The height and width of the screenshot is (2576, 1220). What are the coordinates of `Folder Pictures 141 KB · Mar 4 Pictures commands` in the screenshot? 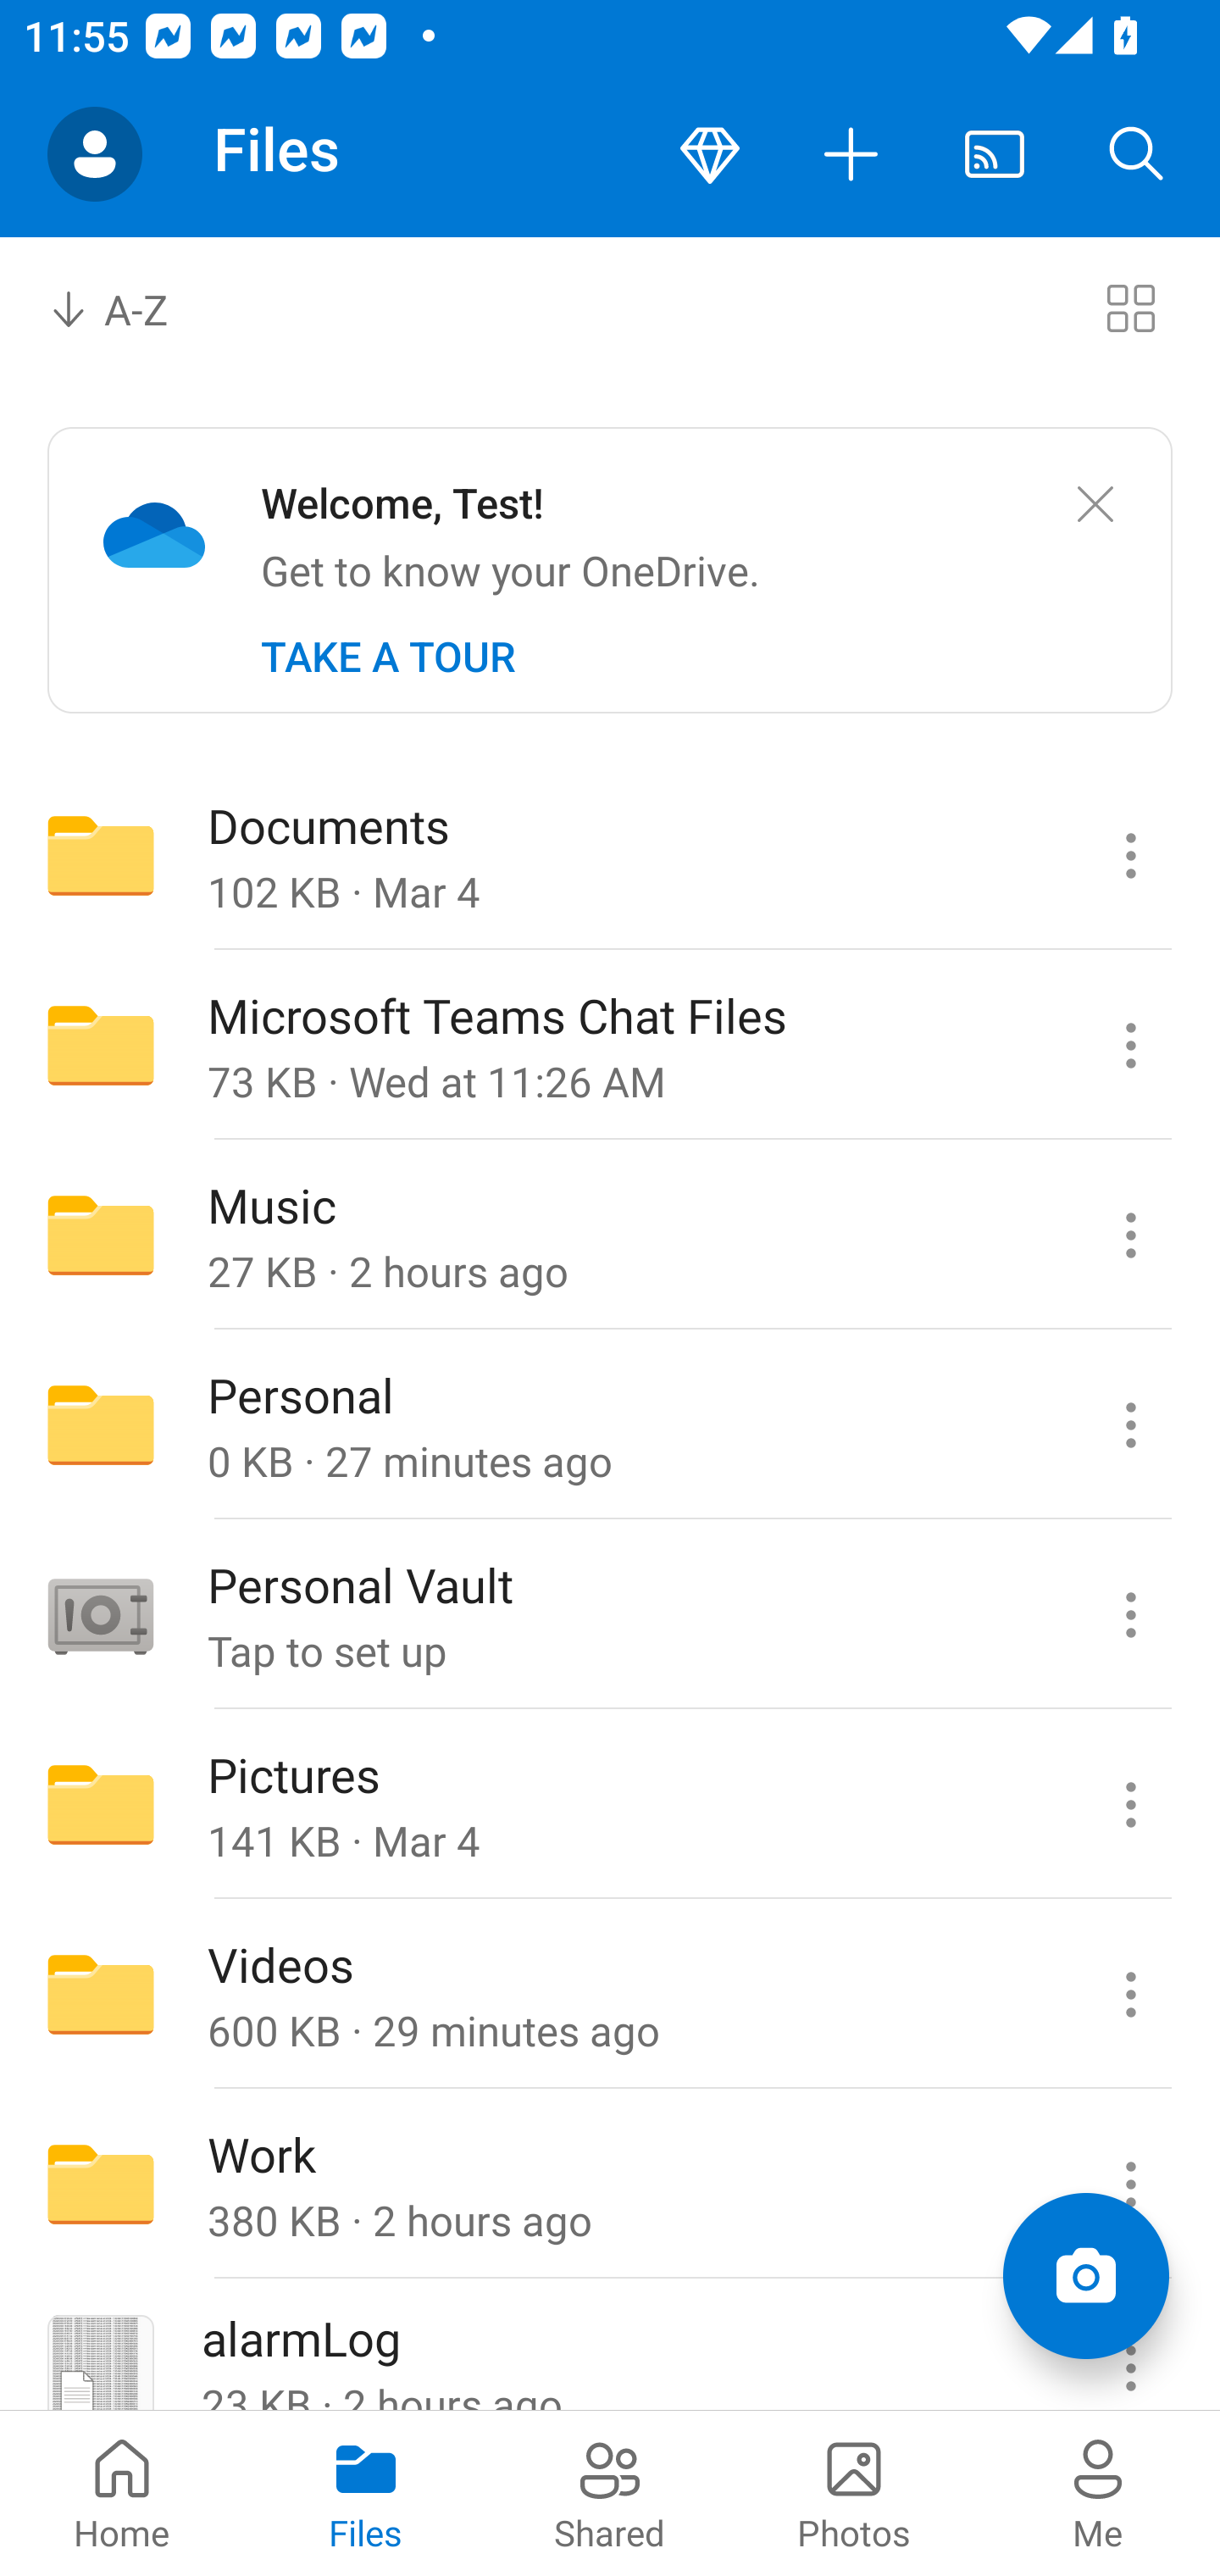 It's located at (610, 1805).